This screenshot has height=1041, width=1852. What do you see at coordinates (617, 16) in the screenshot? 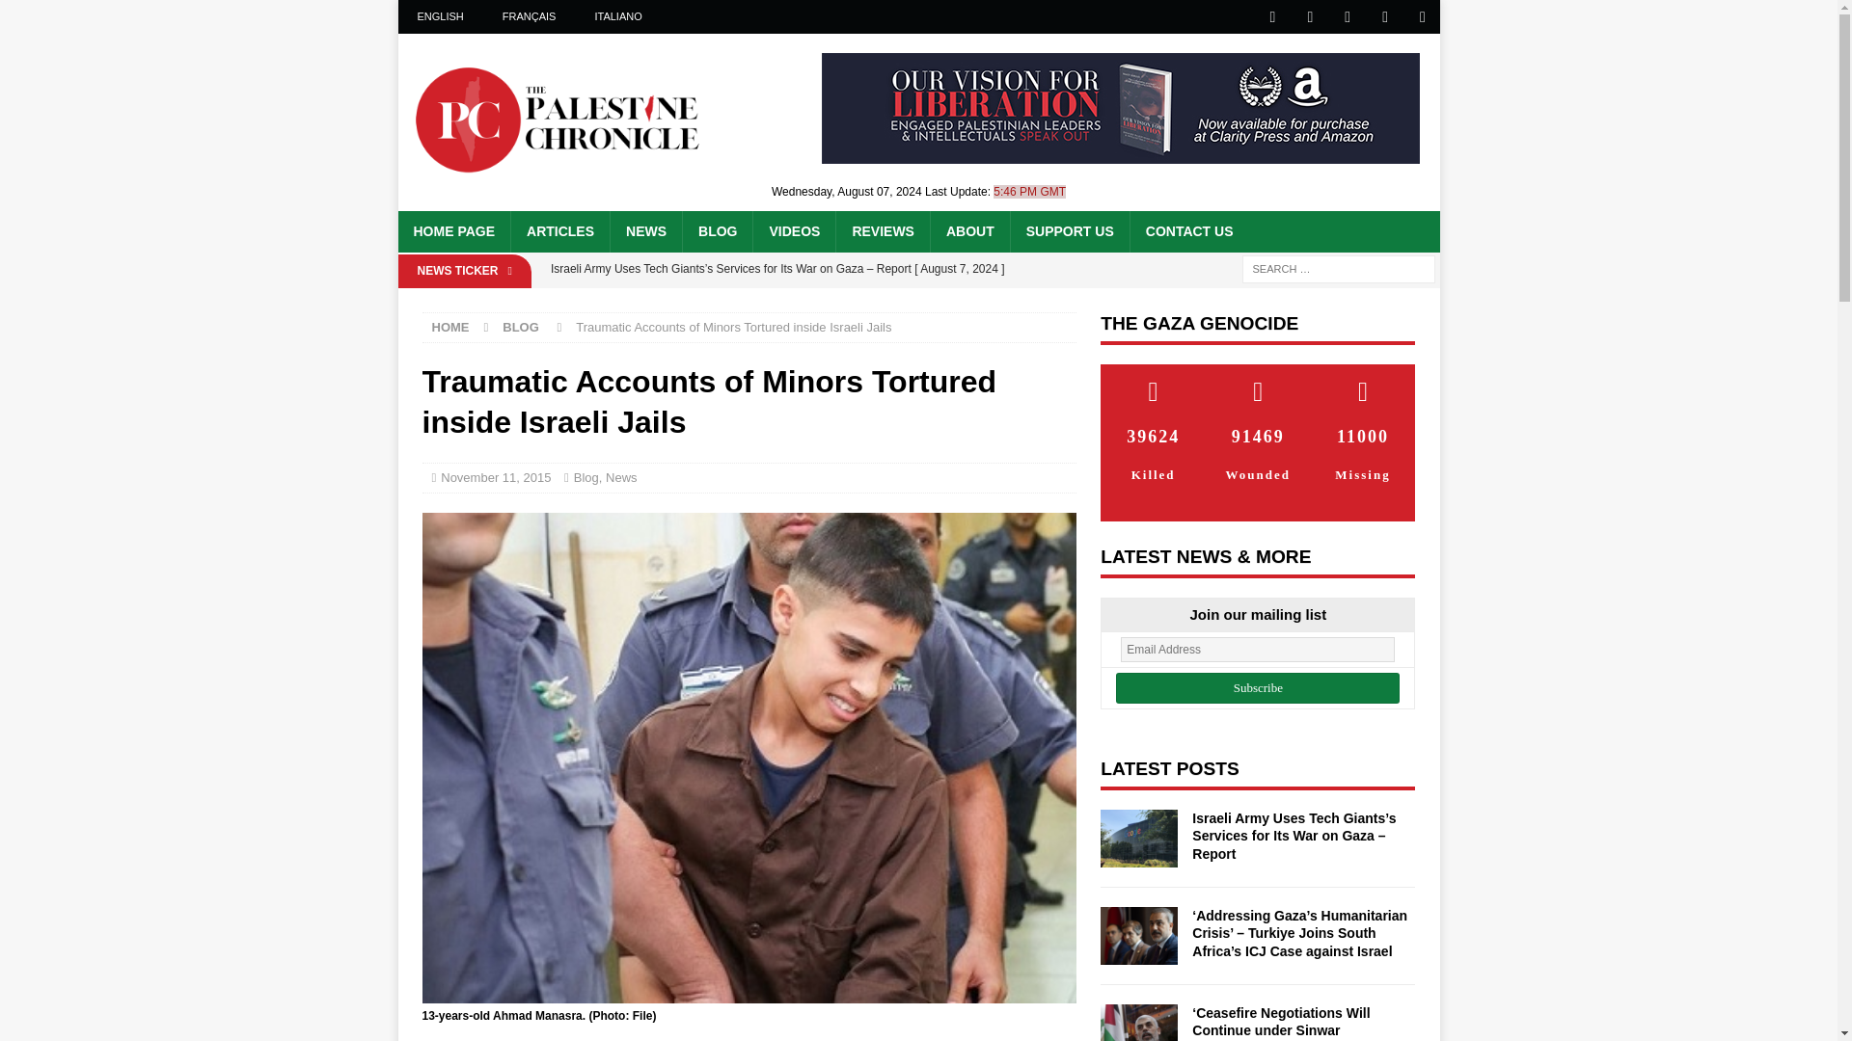
I see `ITALIANO` at bounding box center [617, 16].